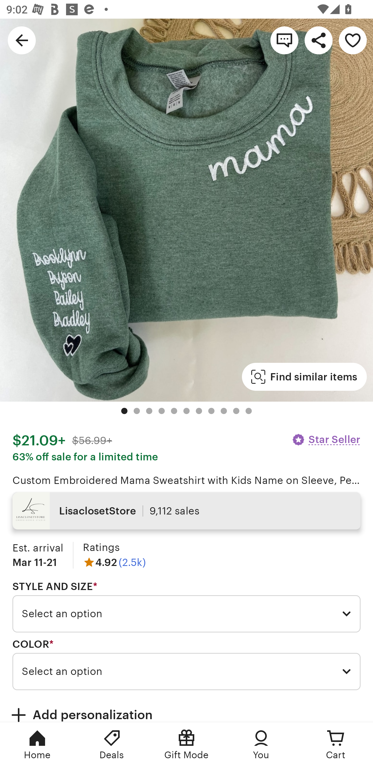  I want to click on Star Seller, so click(326, 439).